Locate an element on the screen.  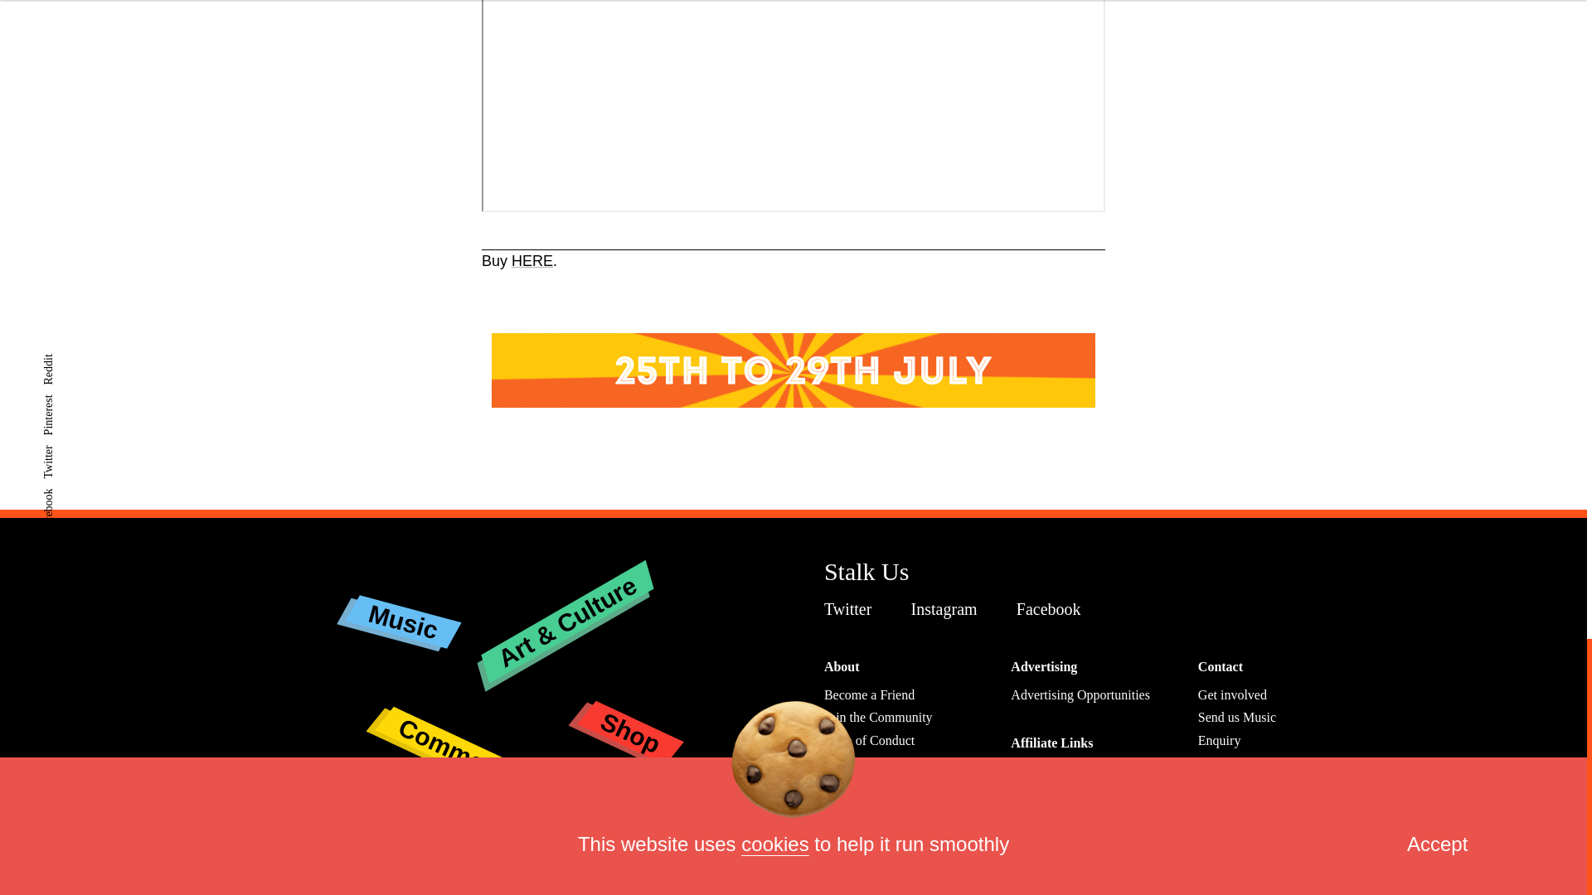
Commentary is located at coordinates (471, 719).